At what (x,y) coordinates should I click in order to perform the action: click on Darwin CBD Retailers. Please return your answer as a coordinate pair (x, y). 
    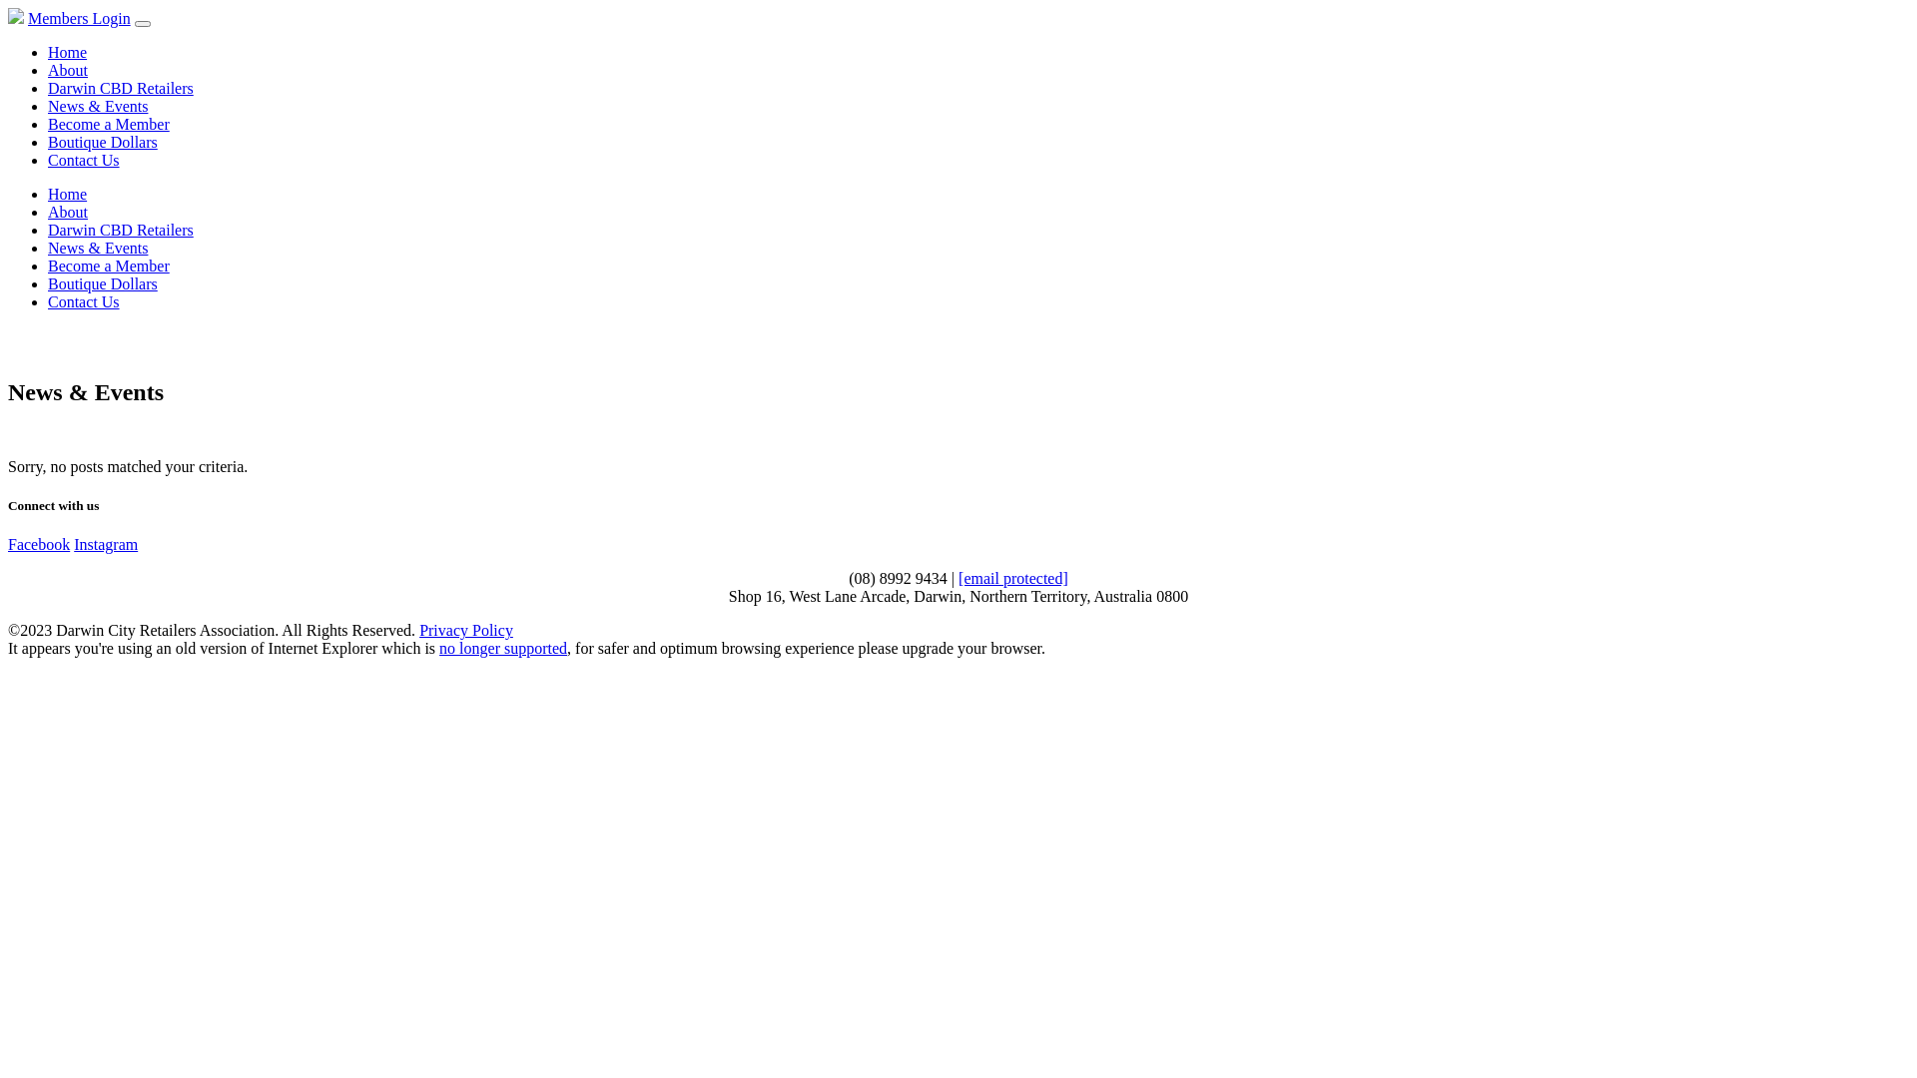
    Looking at the image, I should click on (121, 230).